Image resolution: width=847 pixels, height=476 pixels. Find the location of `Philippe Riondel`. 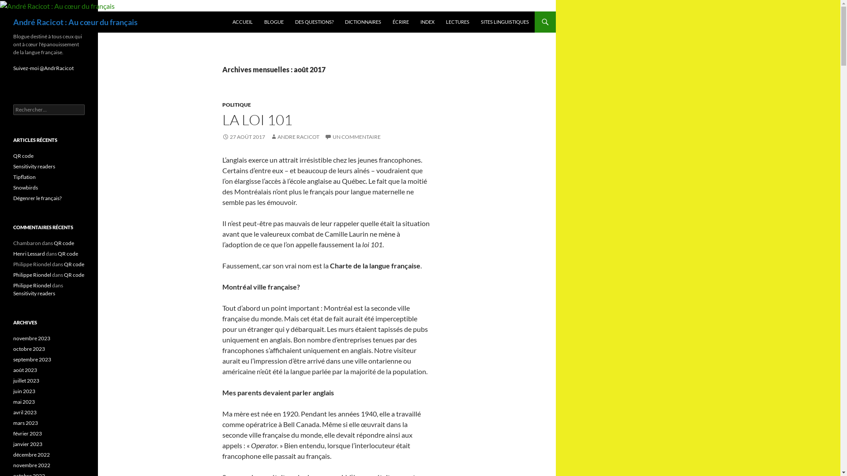

Philippe Riondel is located at coordinates (32, 286).